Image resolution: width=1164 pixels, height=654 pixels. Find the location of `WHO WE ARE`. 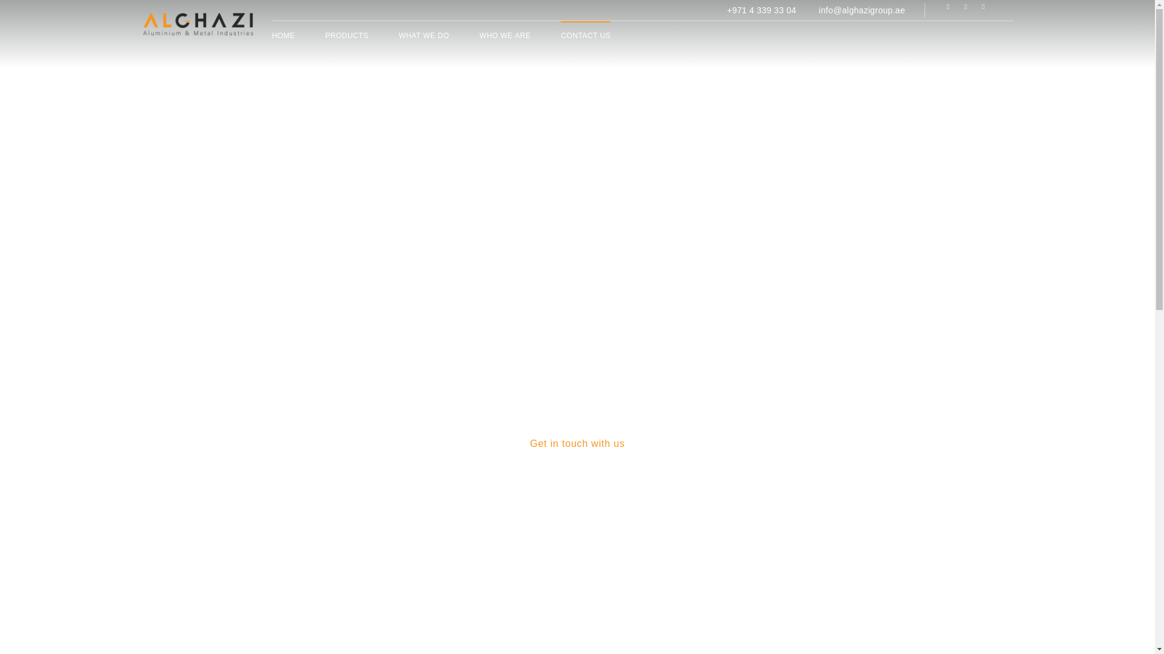

WHO WE ARE is located at coordinates (505, 34).